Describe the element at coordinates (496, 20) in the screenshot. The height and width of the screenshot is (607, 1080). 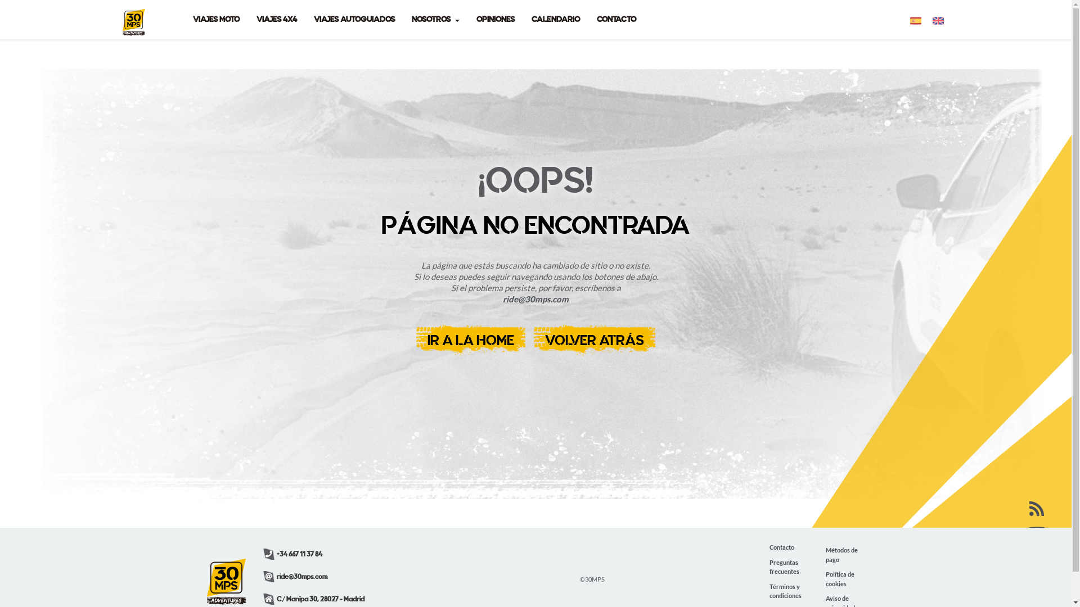
I see `OPINIONES` at that location.